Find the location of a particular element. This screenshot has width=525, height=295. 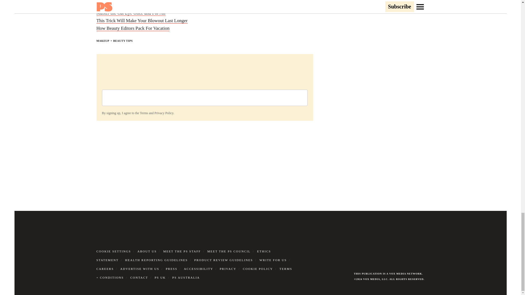

HEALTH REPORTING GUIDELINES is located at coordinates (156, 260).